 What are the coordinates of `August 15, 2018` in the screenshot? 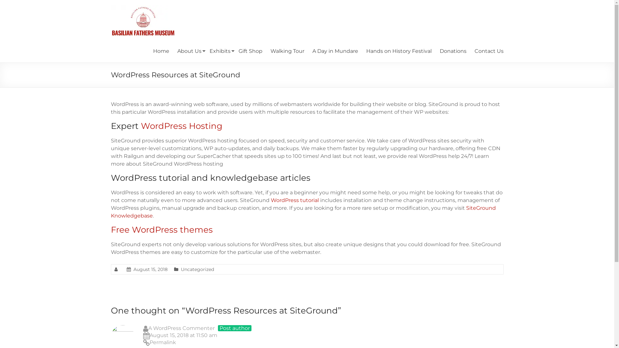 It's located at (151, 269).